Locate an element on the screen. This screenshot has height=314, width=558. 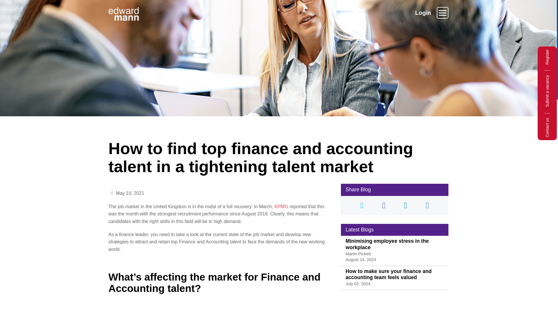
LinkedIn is located at coordinates (405, 205).